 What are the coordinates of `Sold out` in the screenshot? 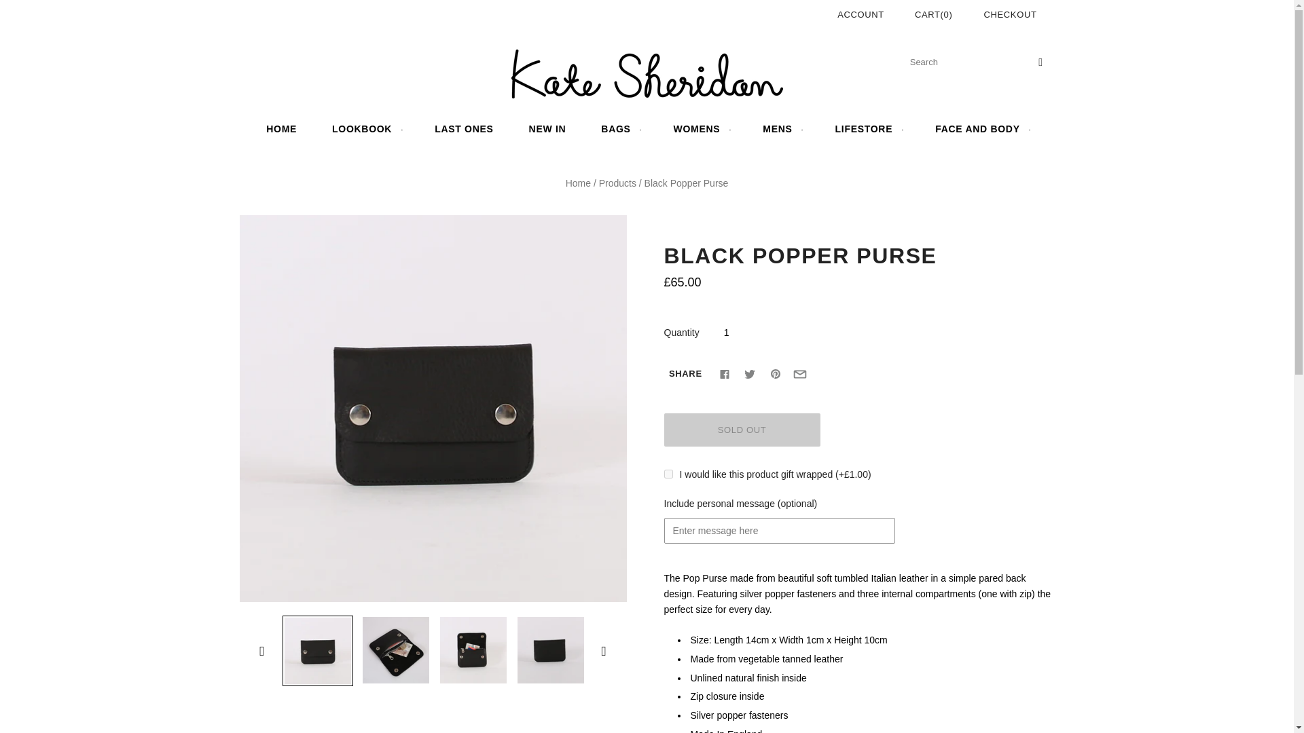 It's located at (742, 430).